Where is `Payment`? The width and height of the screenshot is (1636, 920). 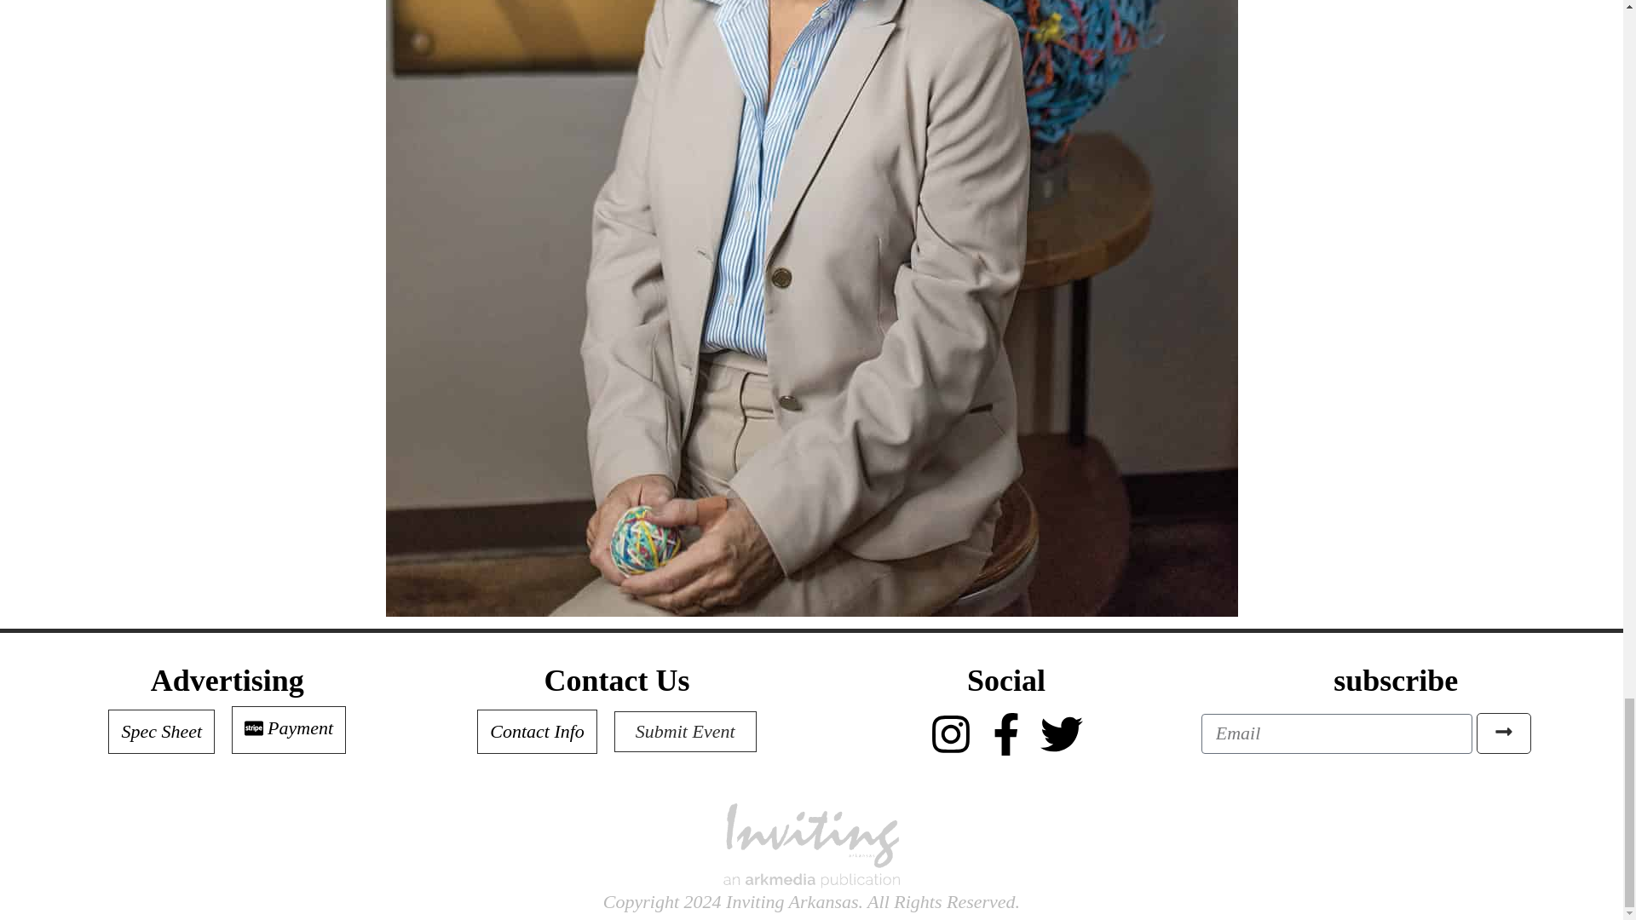
Payment is located at coordinates (288, 729).